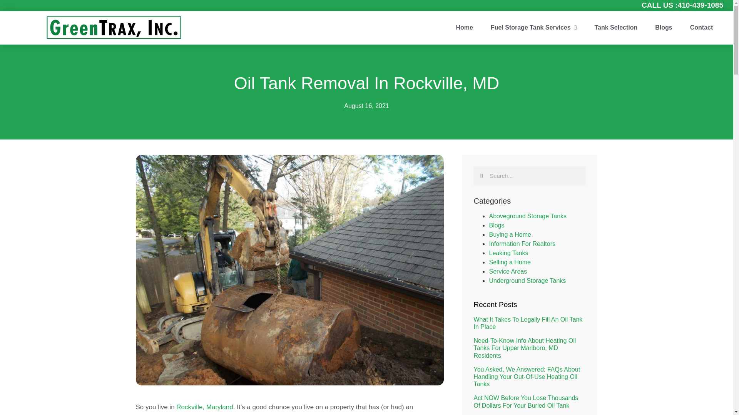  Describe the element at coordinates (664, 28) in the screenshot. I see `Blogs` at that location.